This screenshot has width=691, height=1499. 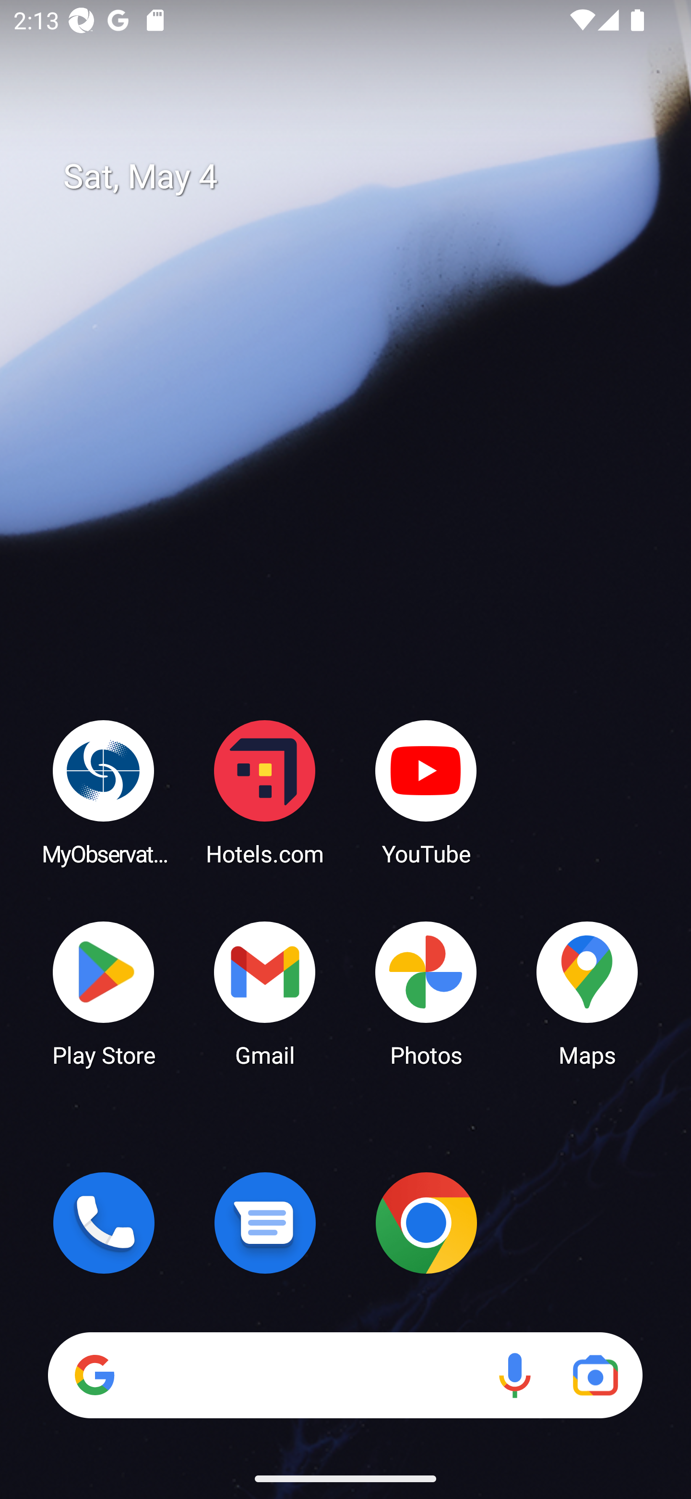 What do you see at coordinates (359, 177) in the screenshot?
I see `Sat, May 4` at bounding box center [359, 177].